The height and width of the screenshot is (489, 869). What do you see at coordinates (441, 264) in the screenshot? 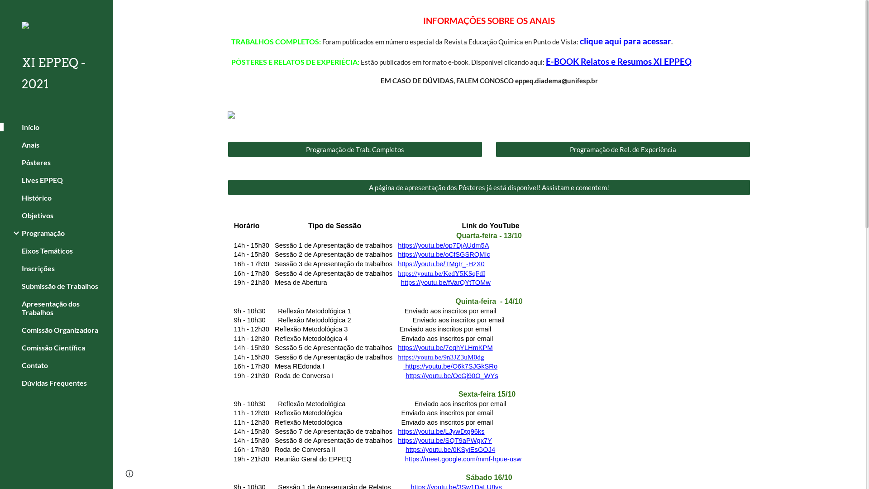
I see `https://youtu.be/TMgIr_-HzX0` at bounding box center [441, 264].